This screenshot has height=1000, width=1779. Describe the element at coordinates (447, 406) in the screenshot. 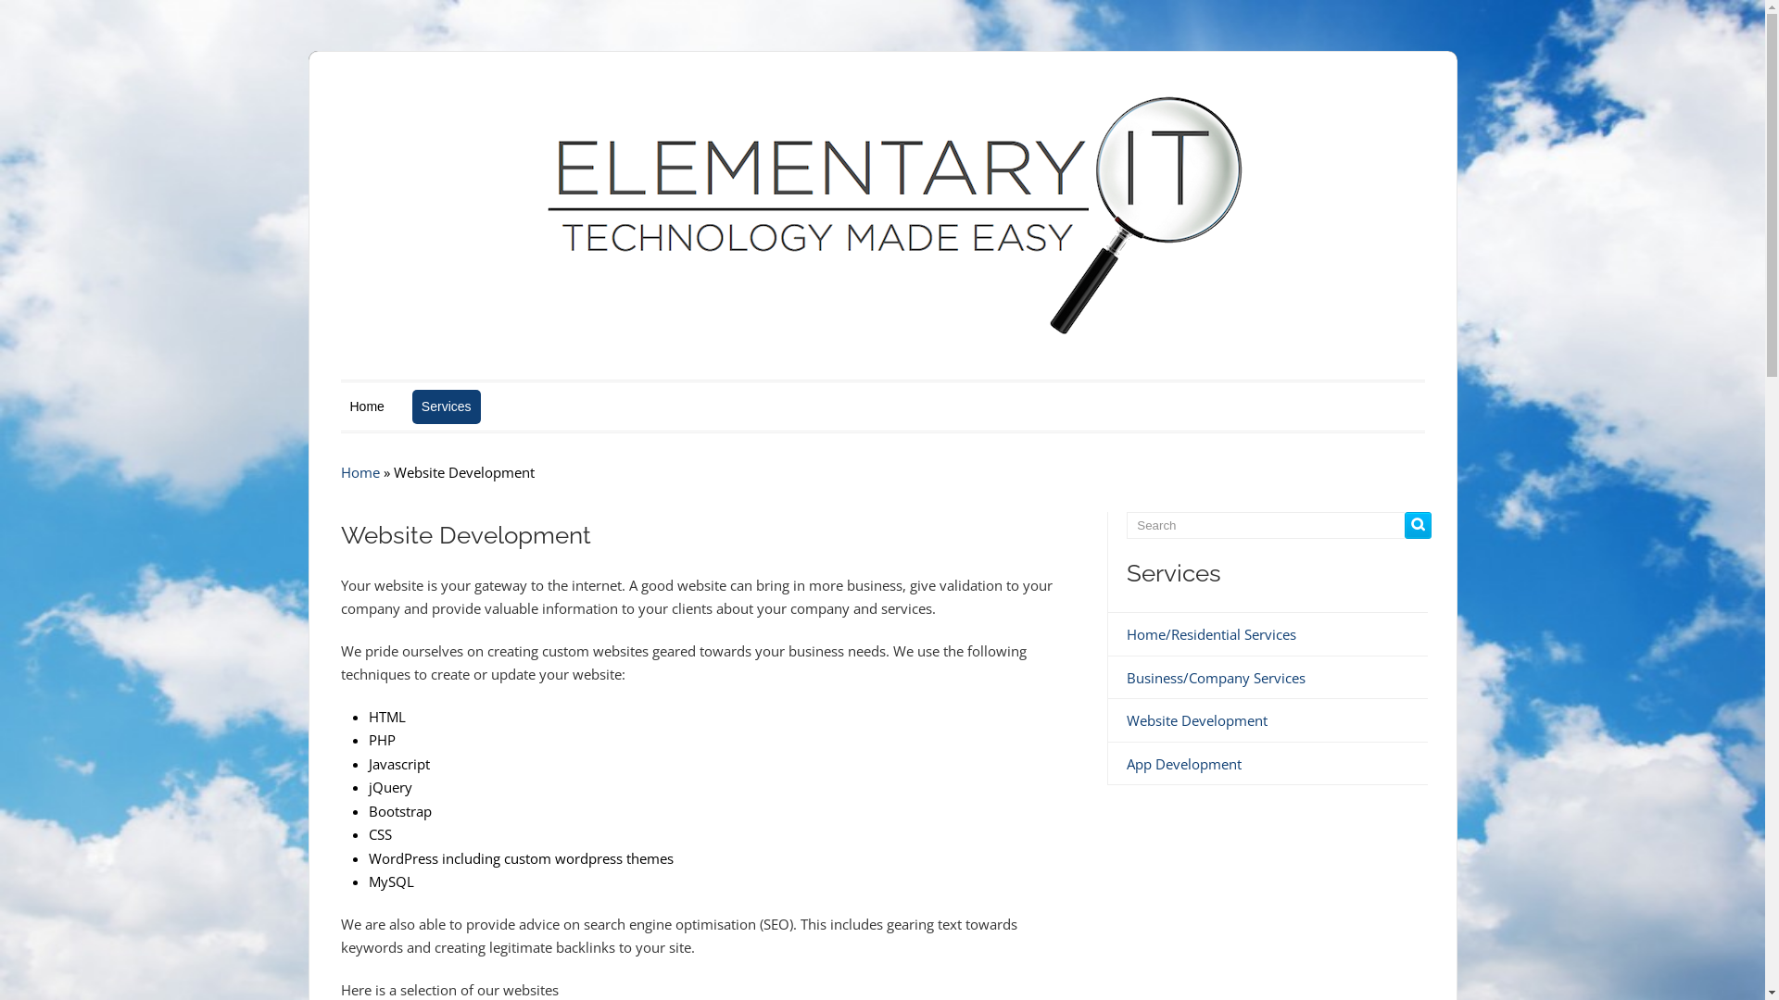

I see `Services` at that location.